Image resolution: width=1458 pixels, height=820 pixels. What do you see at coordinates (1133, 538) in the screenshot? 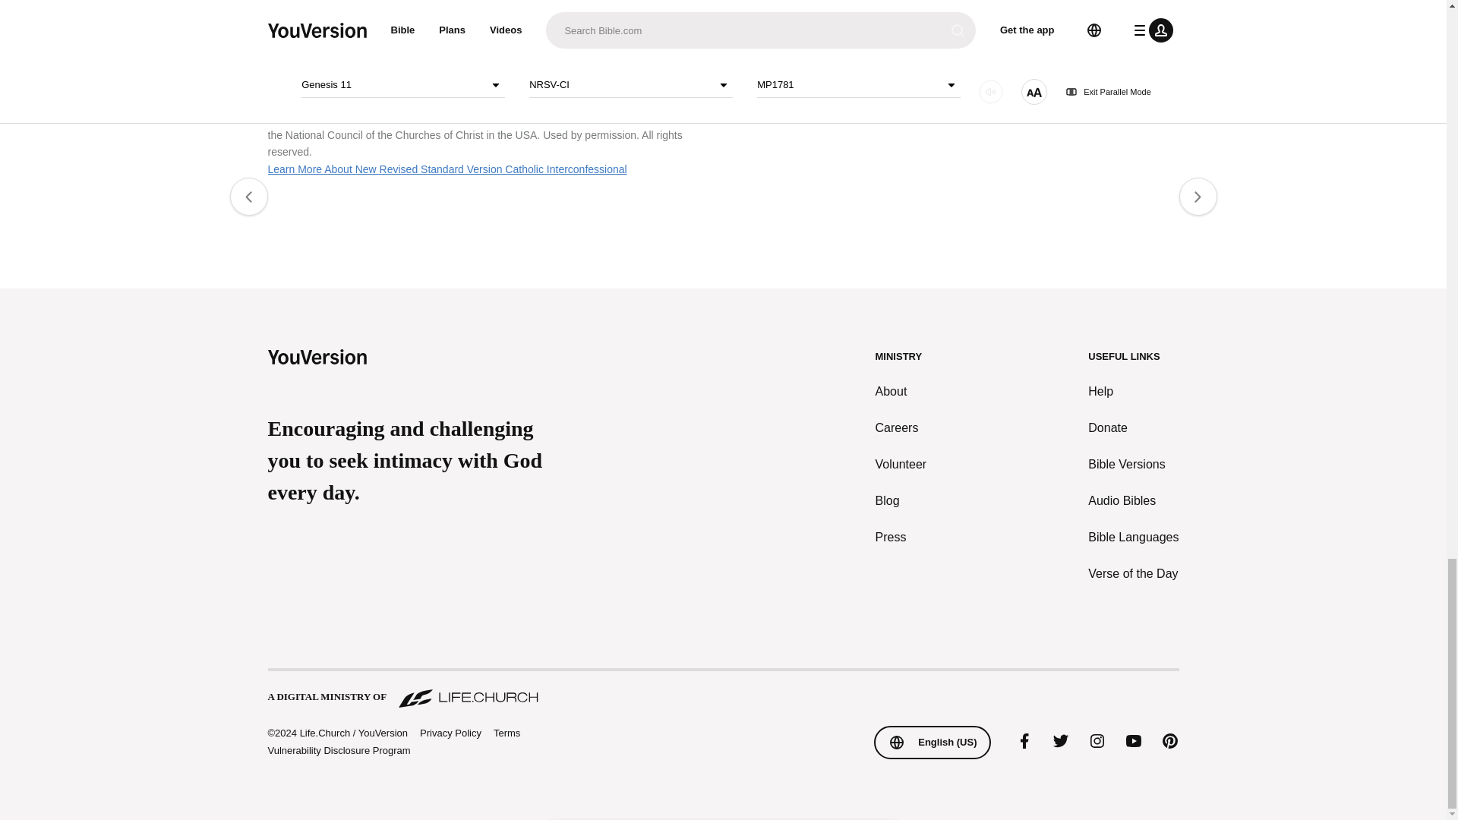
I see `Bible Languages` at bounding box center [1133, 538].